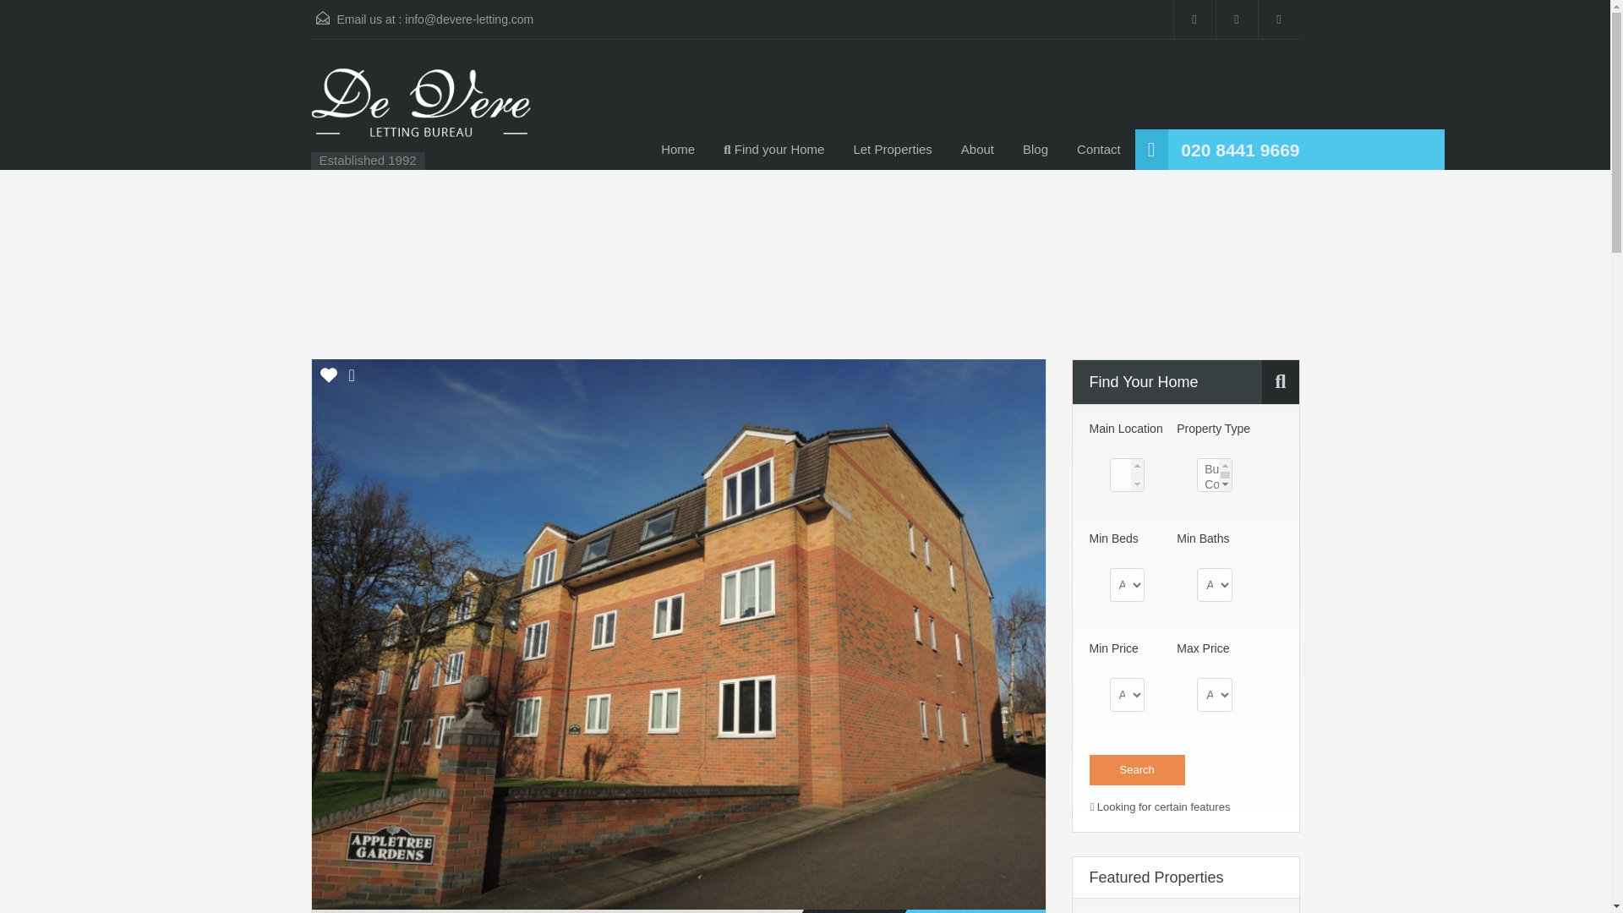  Describe the element at coordinates (1136, 769) in the screenshot. I see `Search` at that location.